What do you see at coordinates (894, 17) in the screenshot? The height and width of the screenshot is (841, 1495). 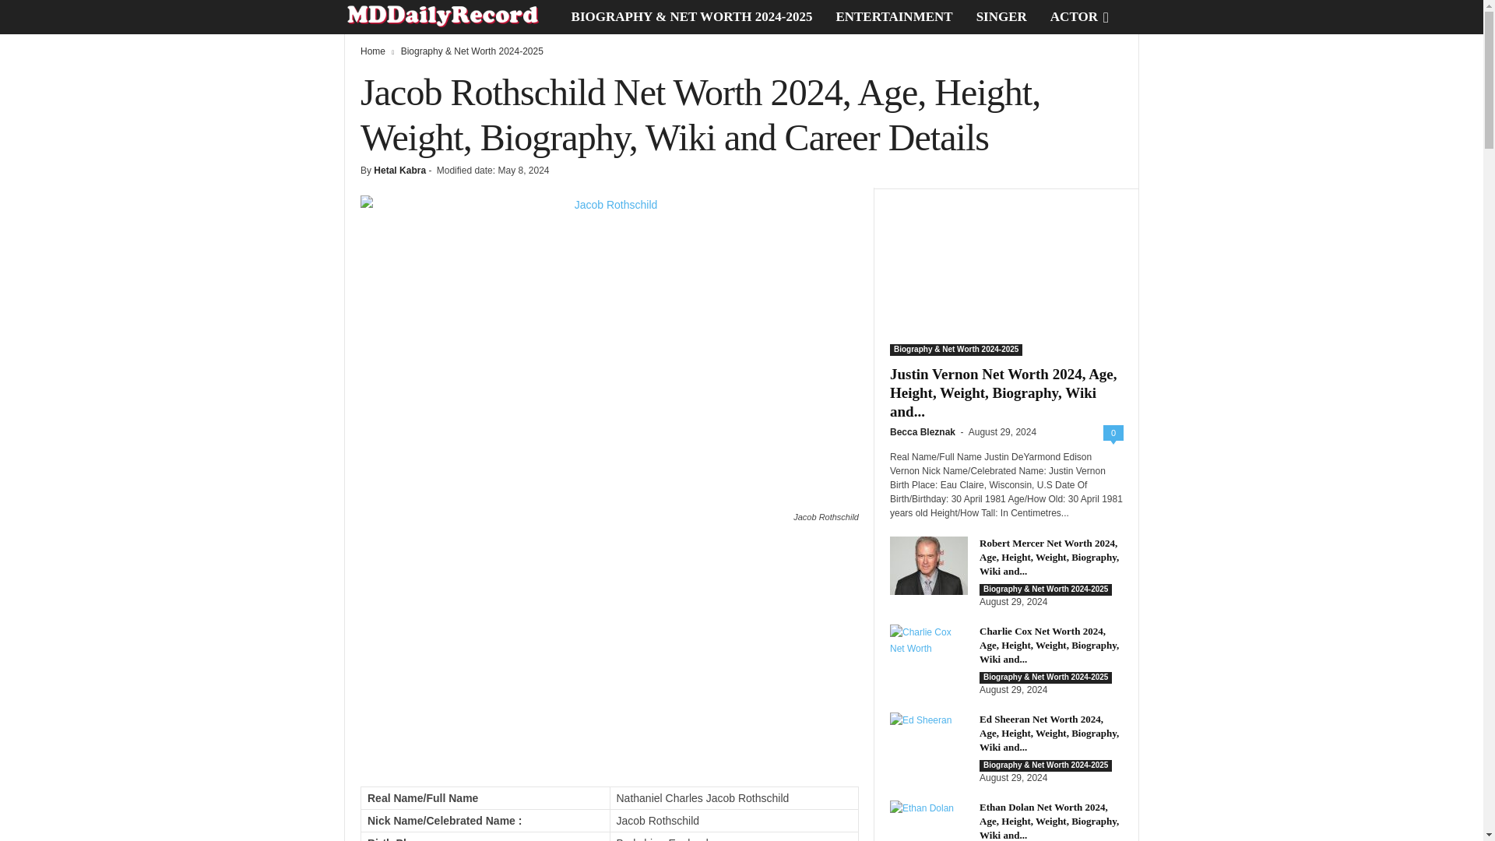 I see `ENTERTAINMENT` at bounding box center [894, 17].